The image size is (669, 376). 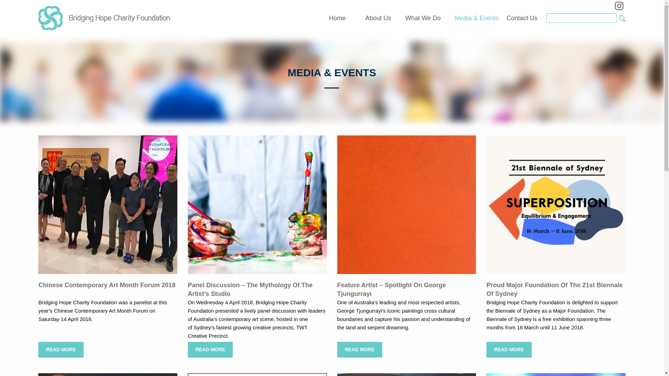 What do you see at coordinates (340, 18) in the screenshot?
I see `Home` at bounding box center [340, 18].